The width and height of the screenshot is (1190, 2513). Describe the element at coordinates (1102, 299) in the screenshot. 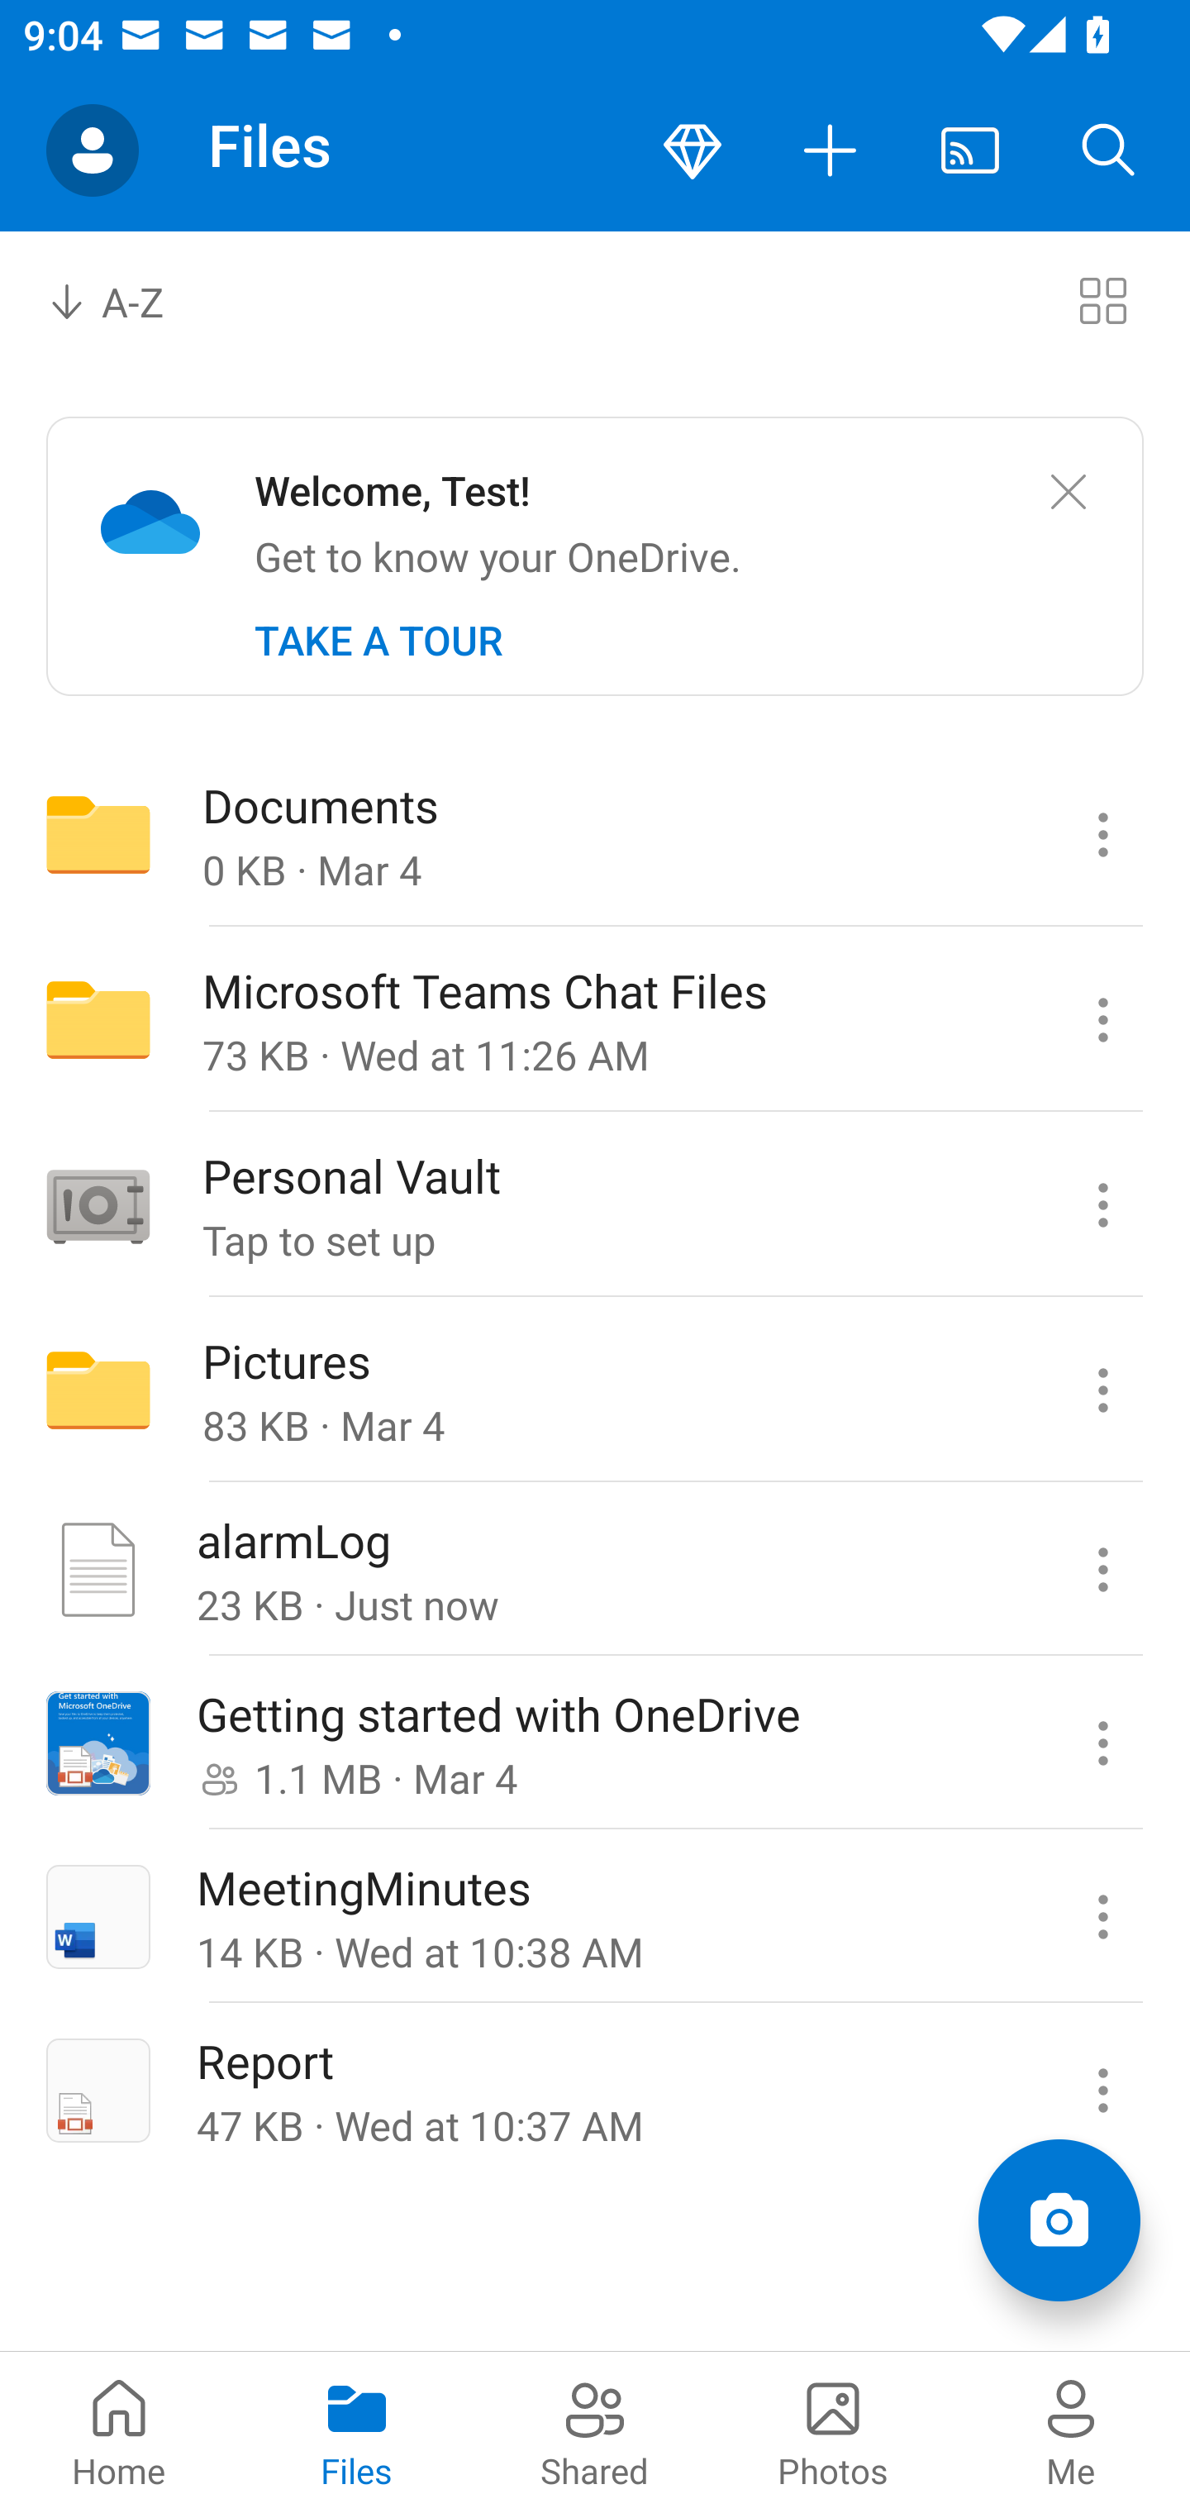

I see `Switch to tiles view` at that location.